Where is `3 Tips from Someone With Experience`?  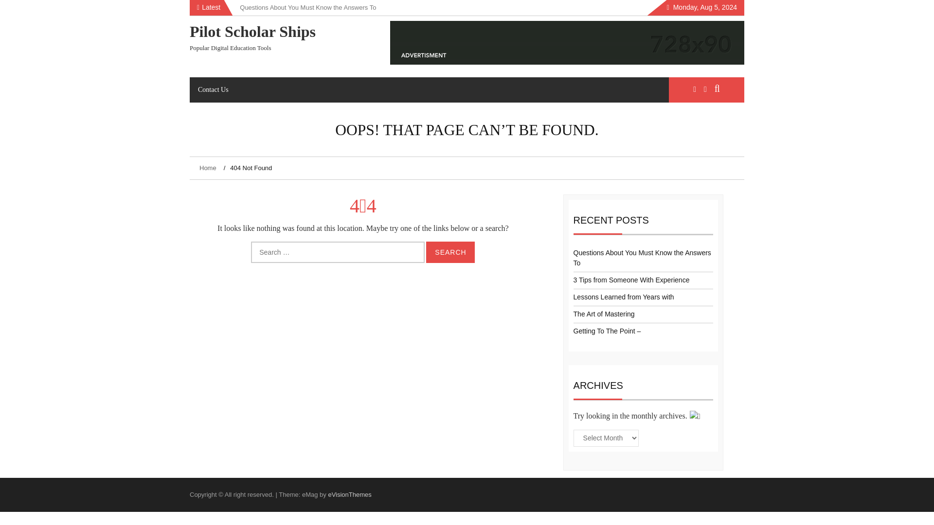 3 Tips from Someone With Experience is located at coordinates (631, 280).